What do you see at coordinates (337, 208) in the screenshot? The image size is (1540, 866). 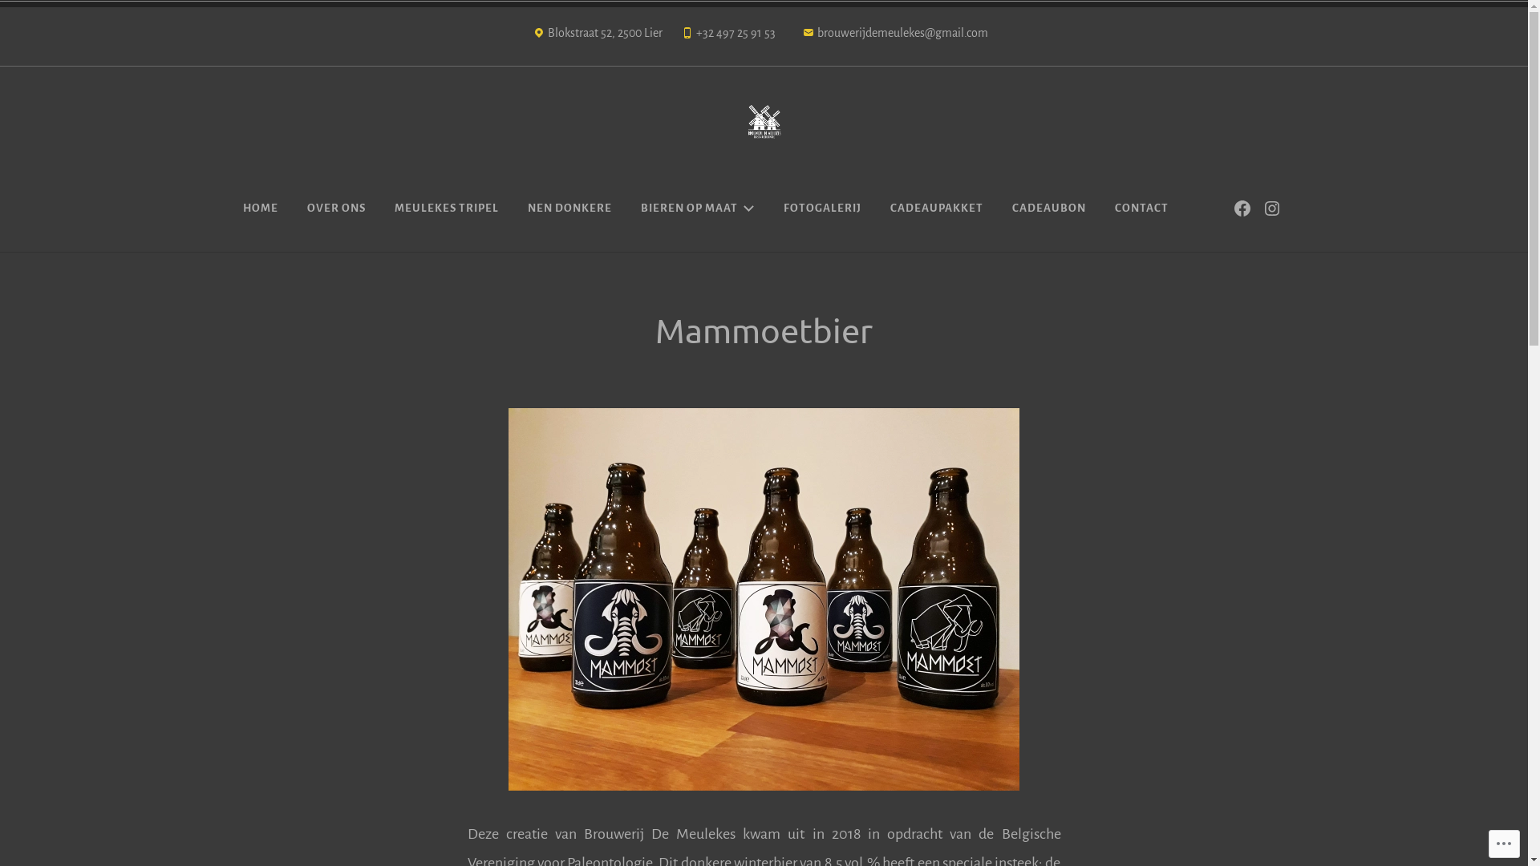 I see `OVER ONS` at bounding box center [337, 208].